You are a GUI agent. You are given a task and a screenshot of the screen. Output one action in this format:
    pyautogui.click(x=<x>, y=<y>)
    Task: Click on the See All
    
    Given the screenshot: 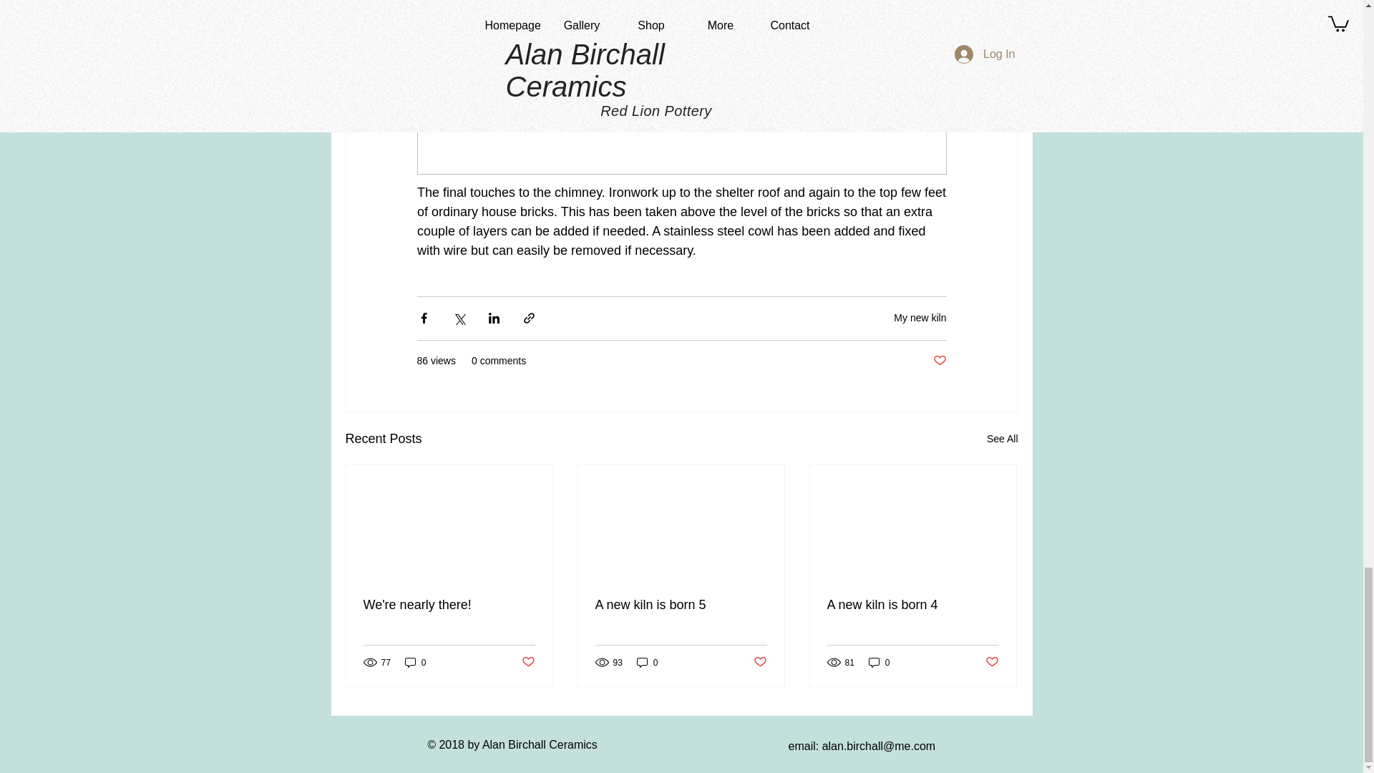 What is the action you would take?
    pyautogui.click(x=1002, y=439)
    